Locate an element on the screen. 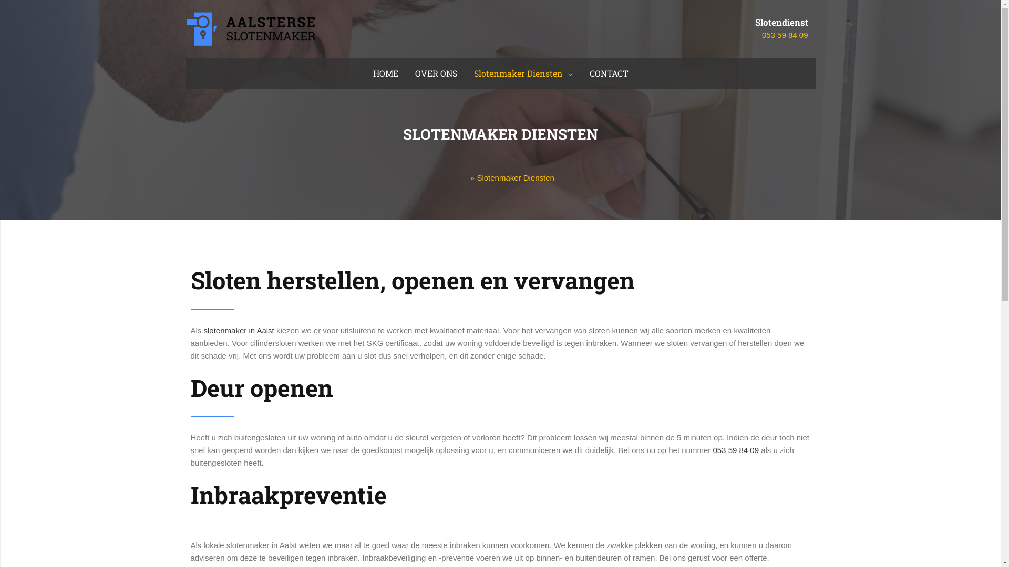 This screenshot has height=567, width=1009. Slotenmaker Diensten is located at coordinates (523, 73).